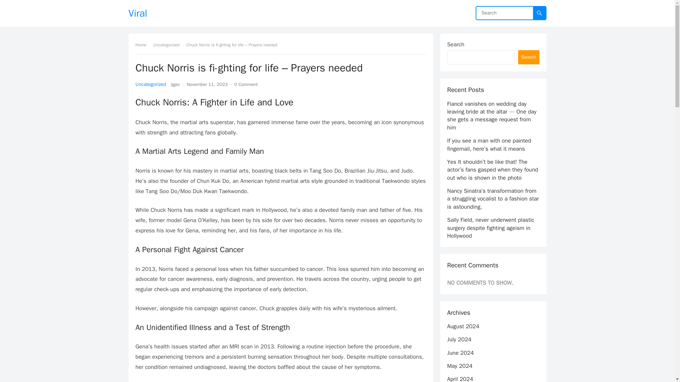 This screenshot has width=680, height=382. I want to click on 0 Comment, so click(246, 84).